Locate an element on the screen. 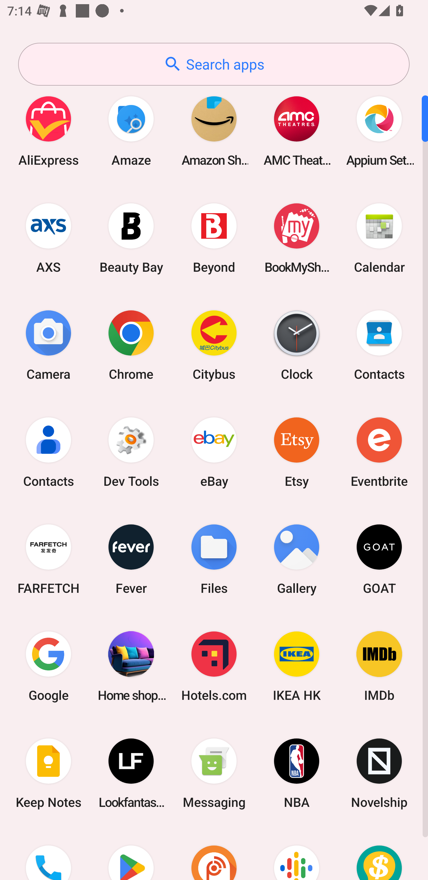  IMDb is located at coordinates (379, 666).